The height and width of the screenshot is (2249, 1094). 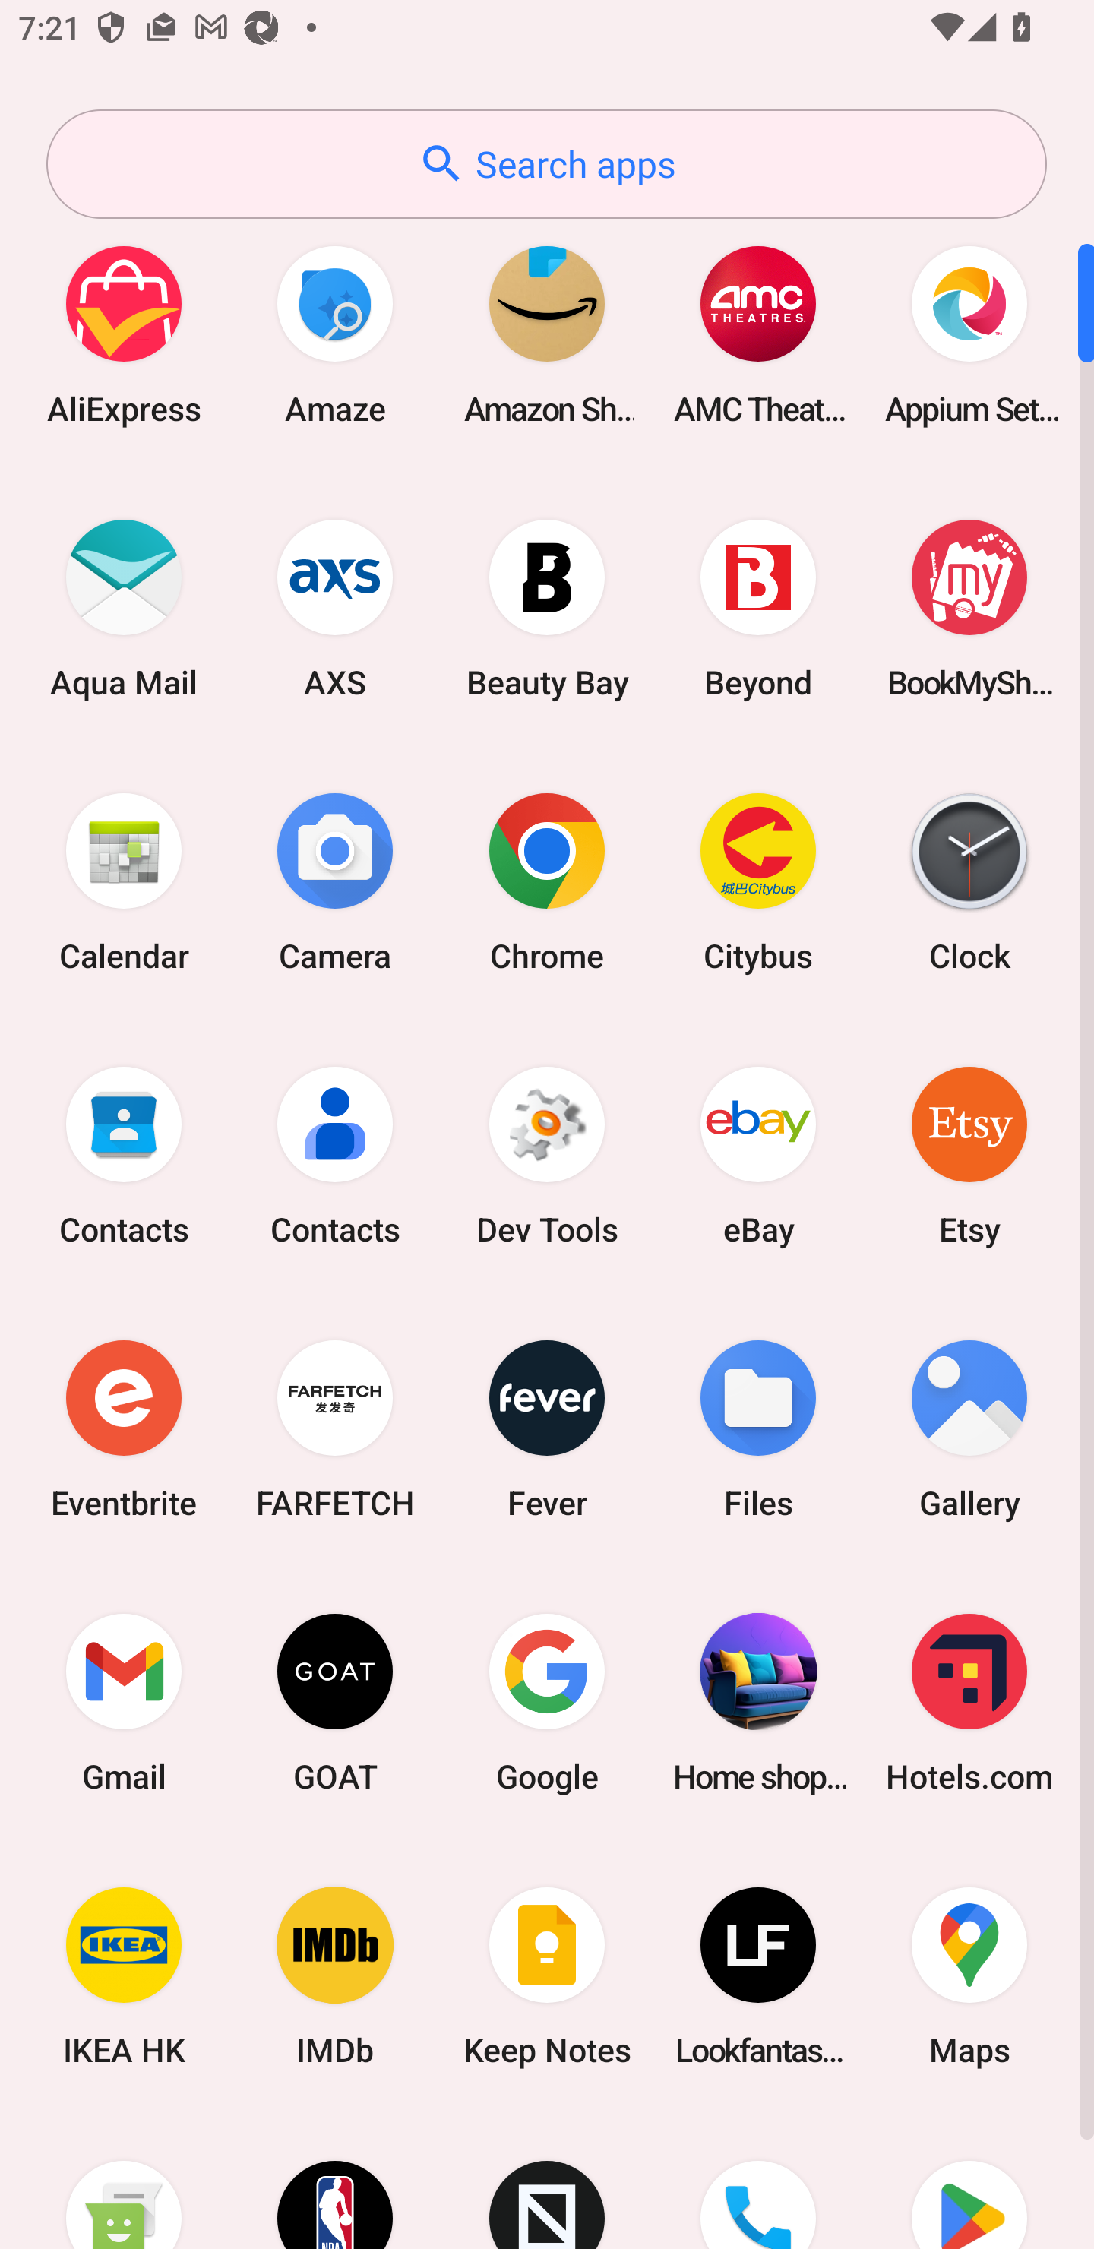 I want to click on Contacts, so click(x=124, y=1155).